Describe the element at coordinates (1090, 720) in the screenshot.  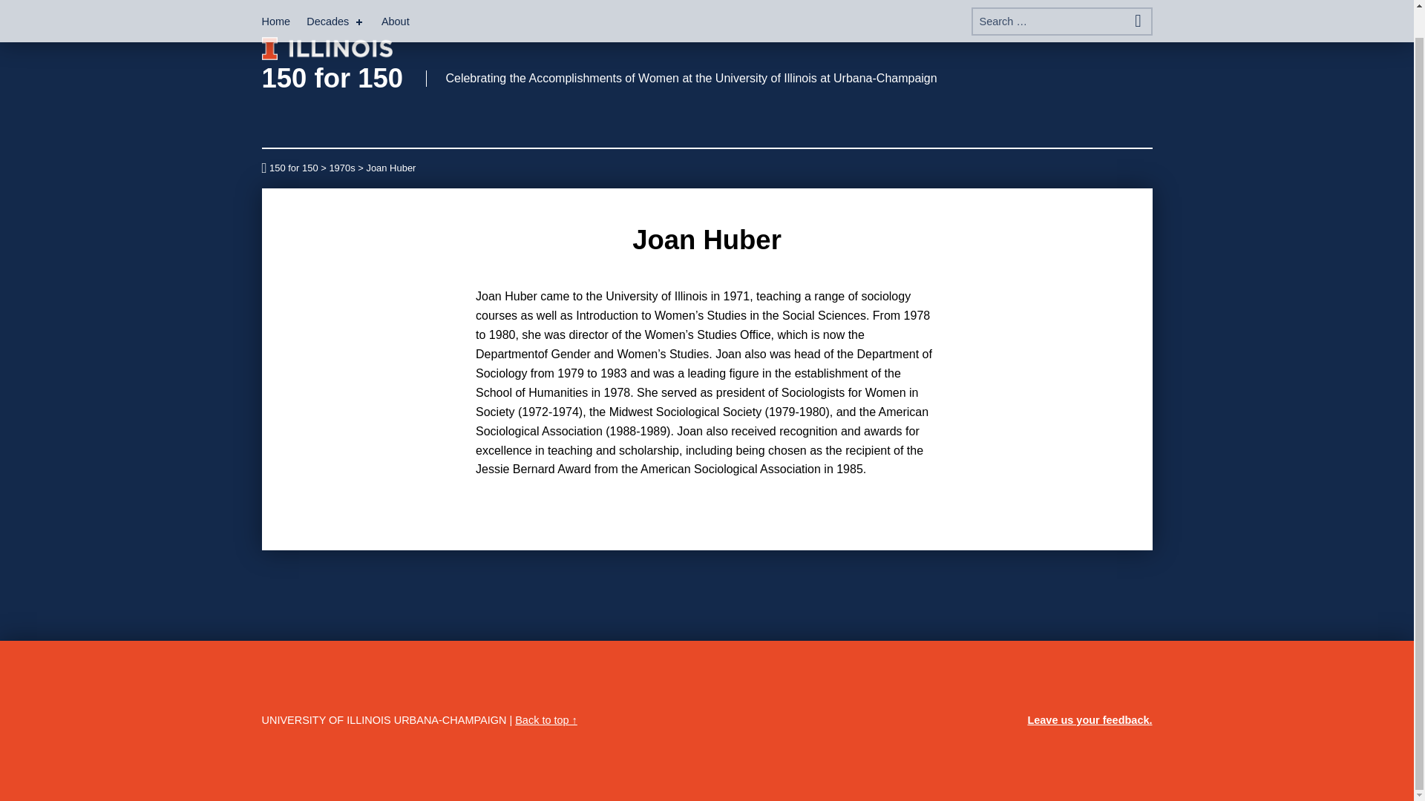
I see `Leave us your feedback.` at that location.